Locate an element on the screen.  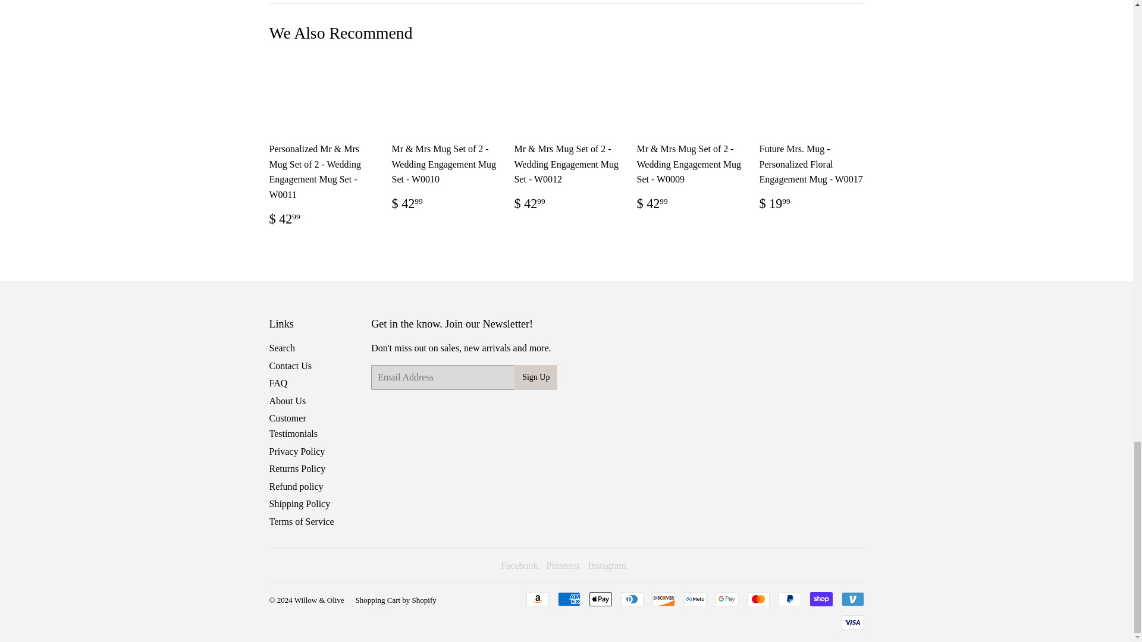
PayPal is located at coordinates (789, 599).